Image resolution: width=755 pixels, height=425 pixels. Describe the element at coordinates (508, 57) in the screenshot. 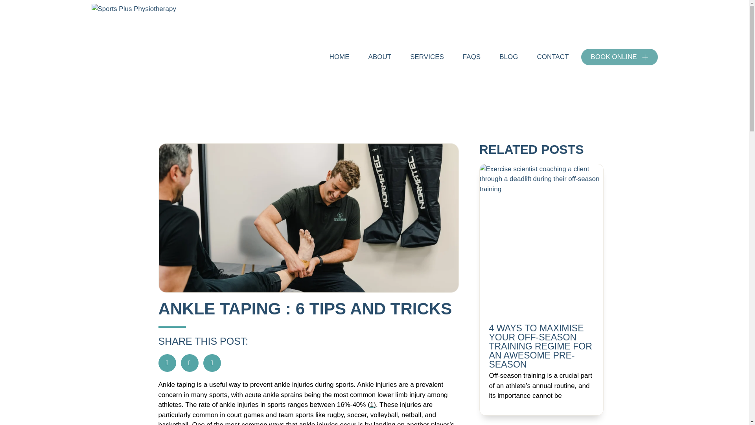

I see `BLOG` at that location.